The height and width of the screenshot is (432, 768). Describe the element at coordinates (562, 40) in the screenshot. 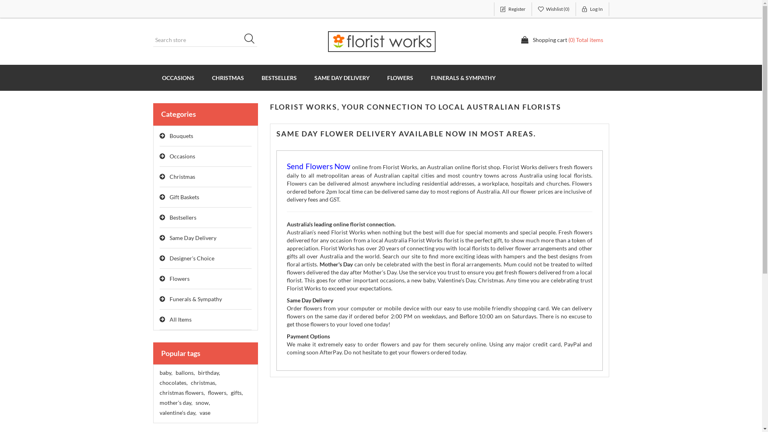

I see `Shopping cart (0) Total items` at that location.